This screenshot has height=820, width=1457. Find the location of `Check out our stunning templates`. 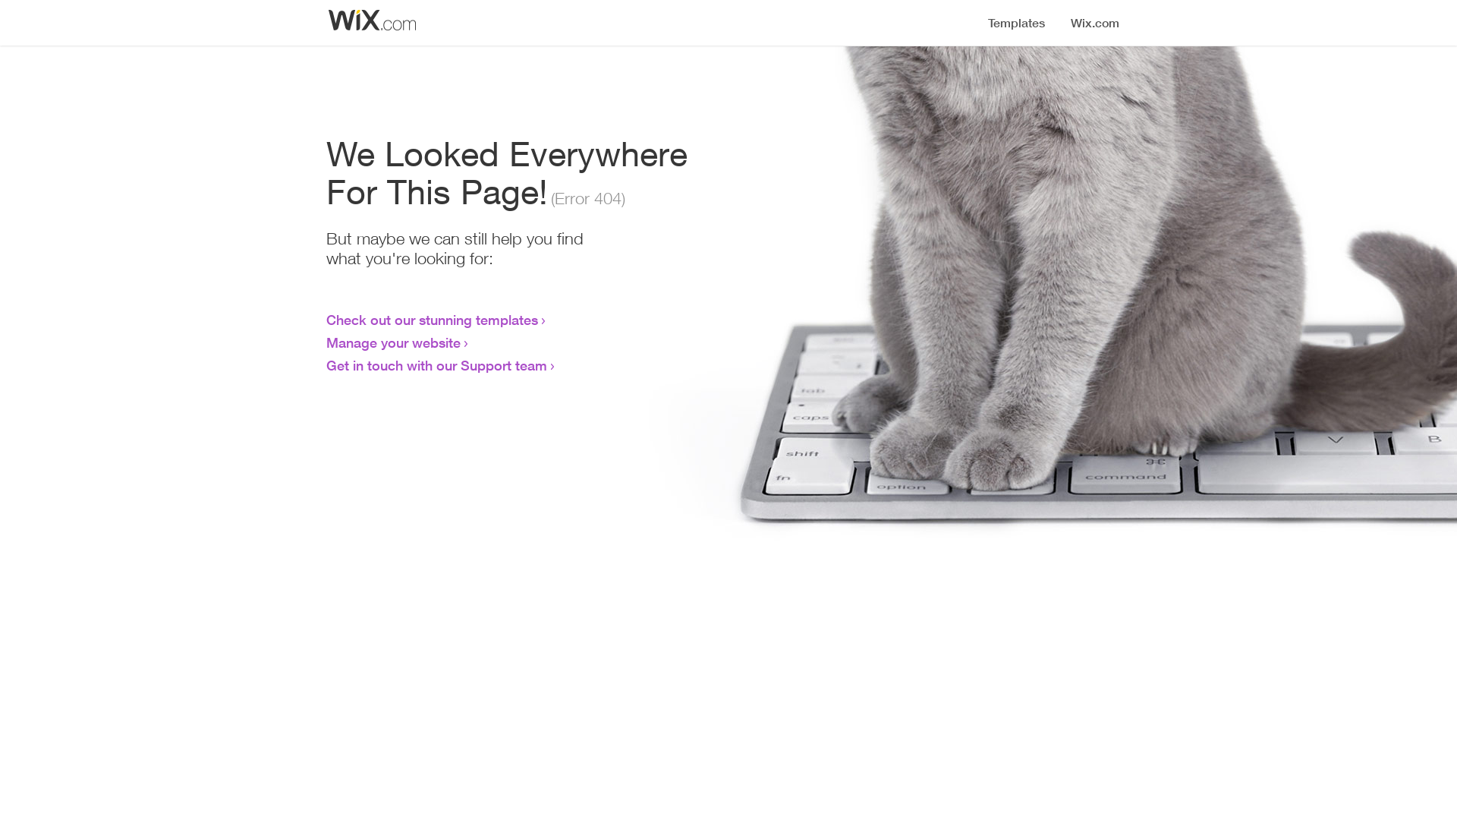

Check out our stunning templates is located at coordinates (433, 320).